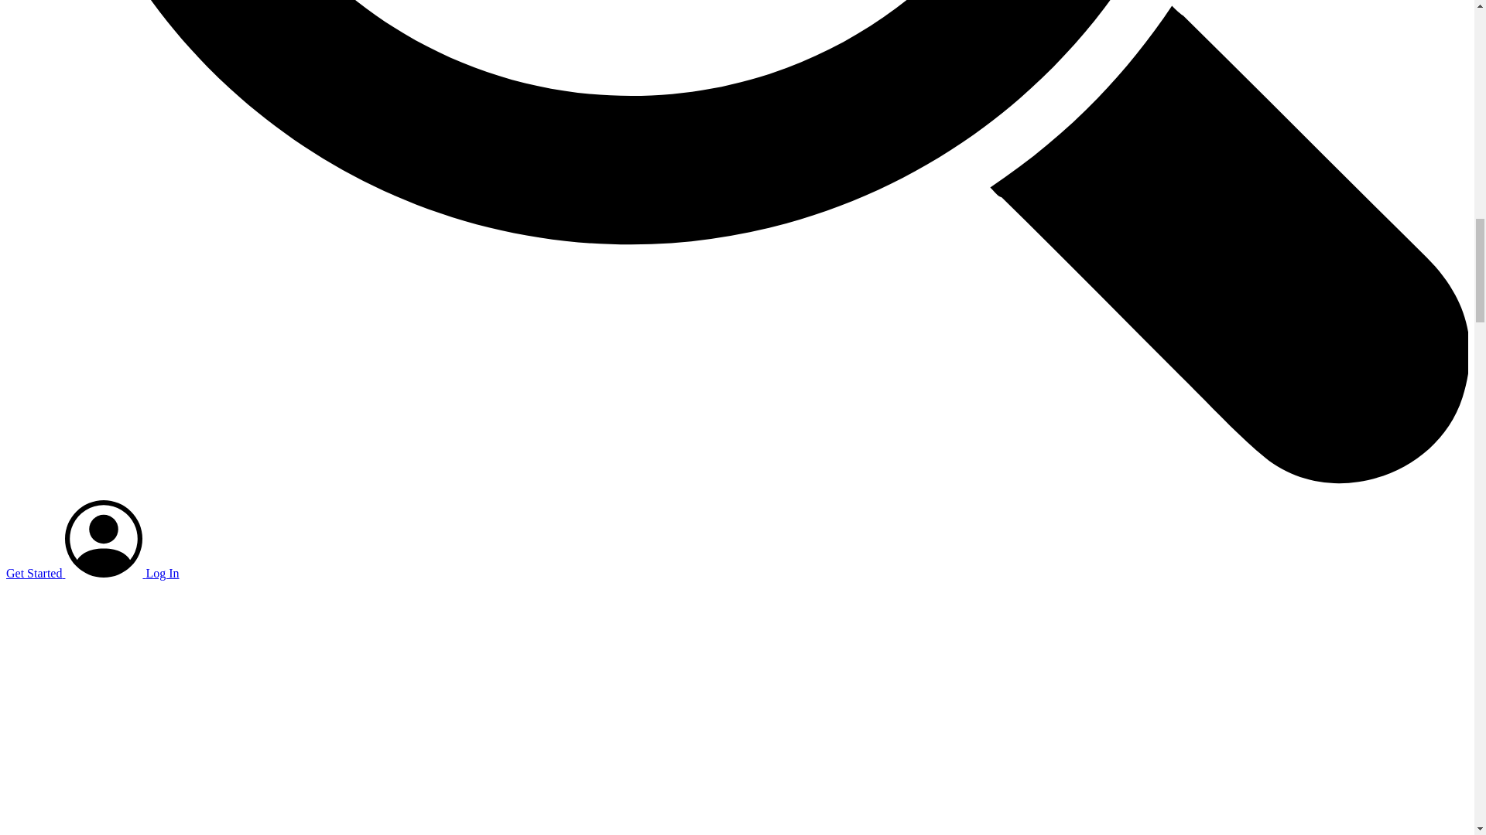 The width and height of the screenshot is (1486, 835). I want to click on Articles, so click(73, 587).